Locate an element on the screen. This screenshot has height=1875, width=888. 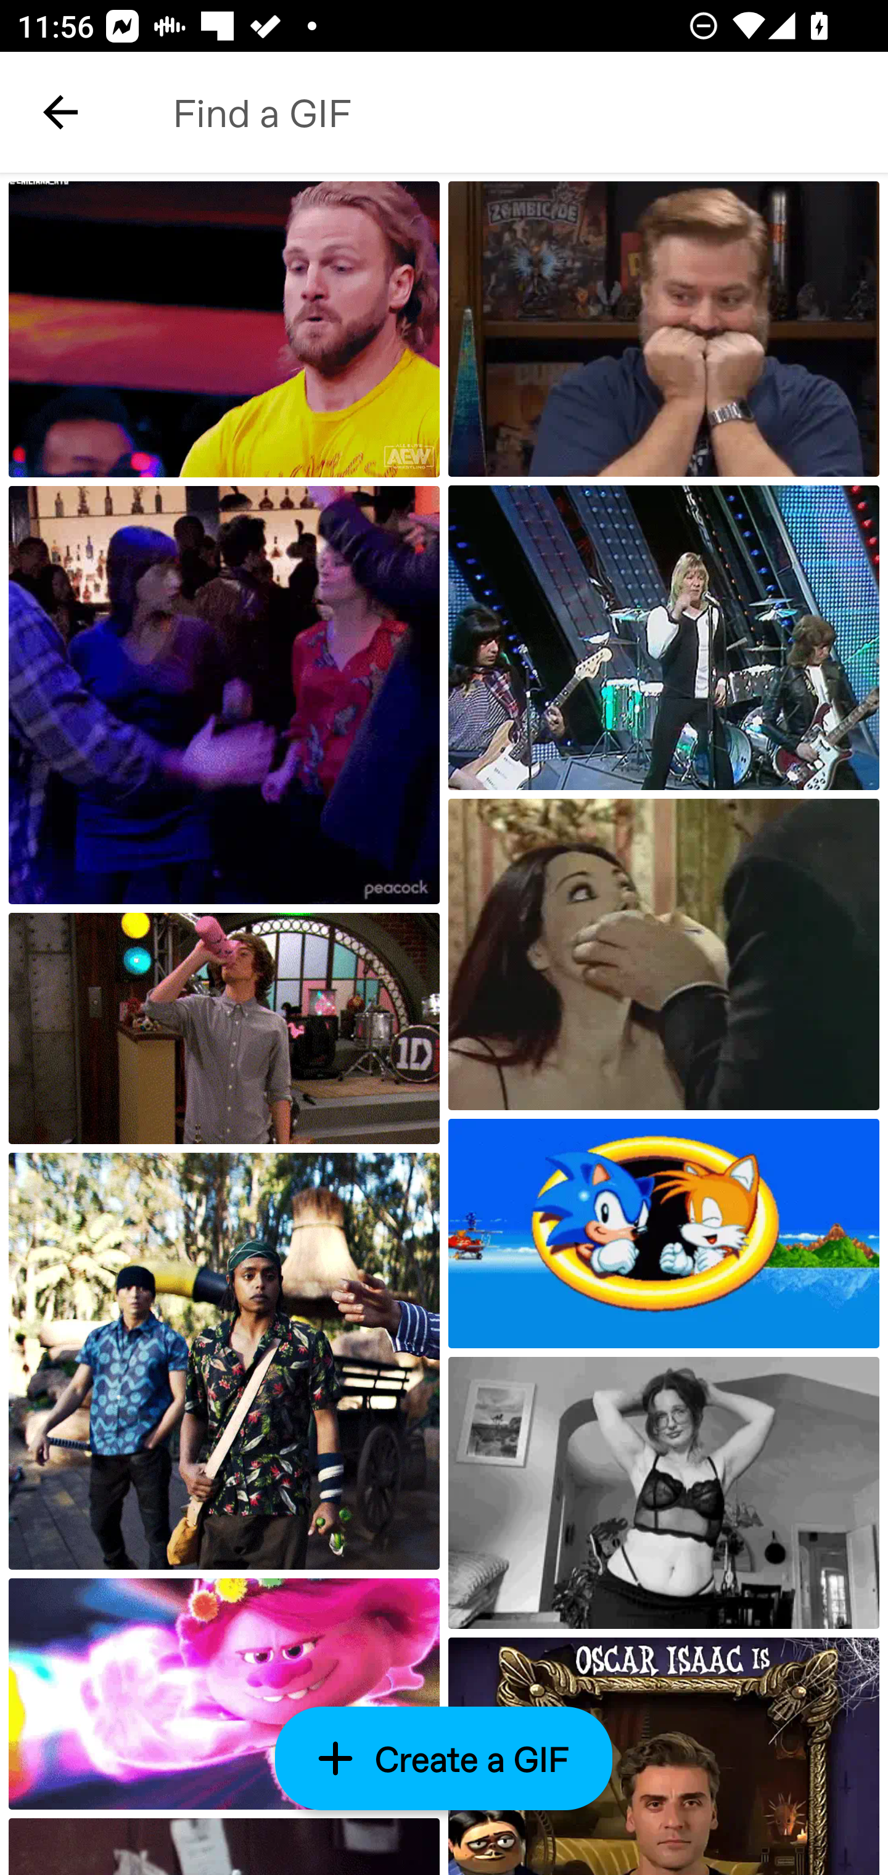
Navigate up is located at coordinates (60, 112).